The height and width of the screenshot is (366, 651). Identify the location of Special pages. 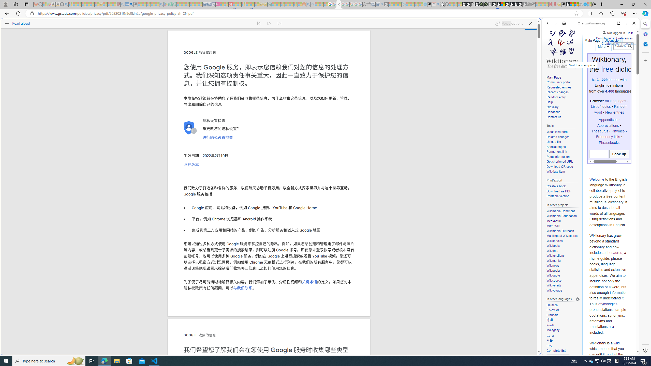
(563, 147).